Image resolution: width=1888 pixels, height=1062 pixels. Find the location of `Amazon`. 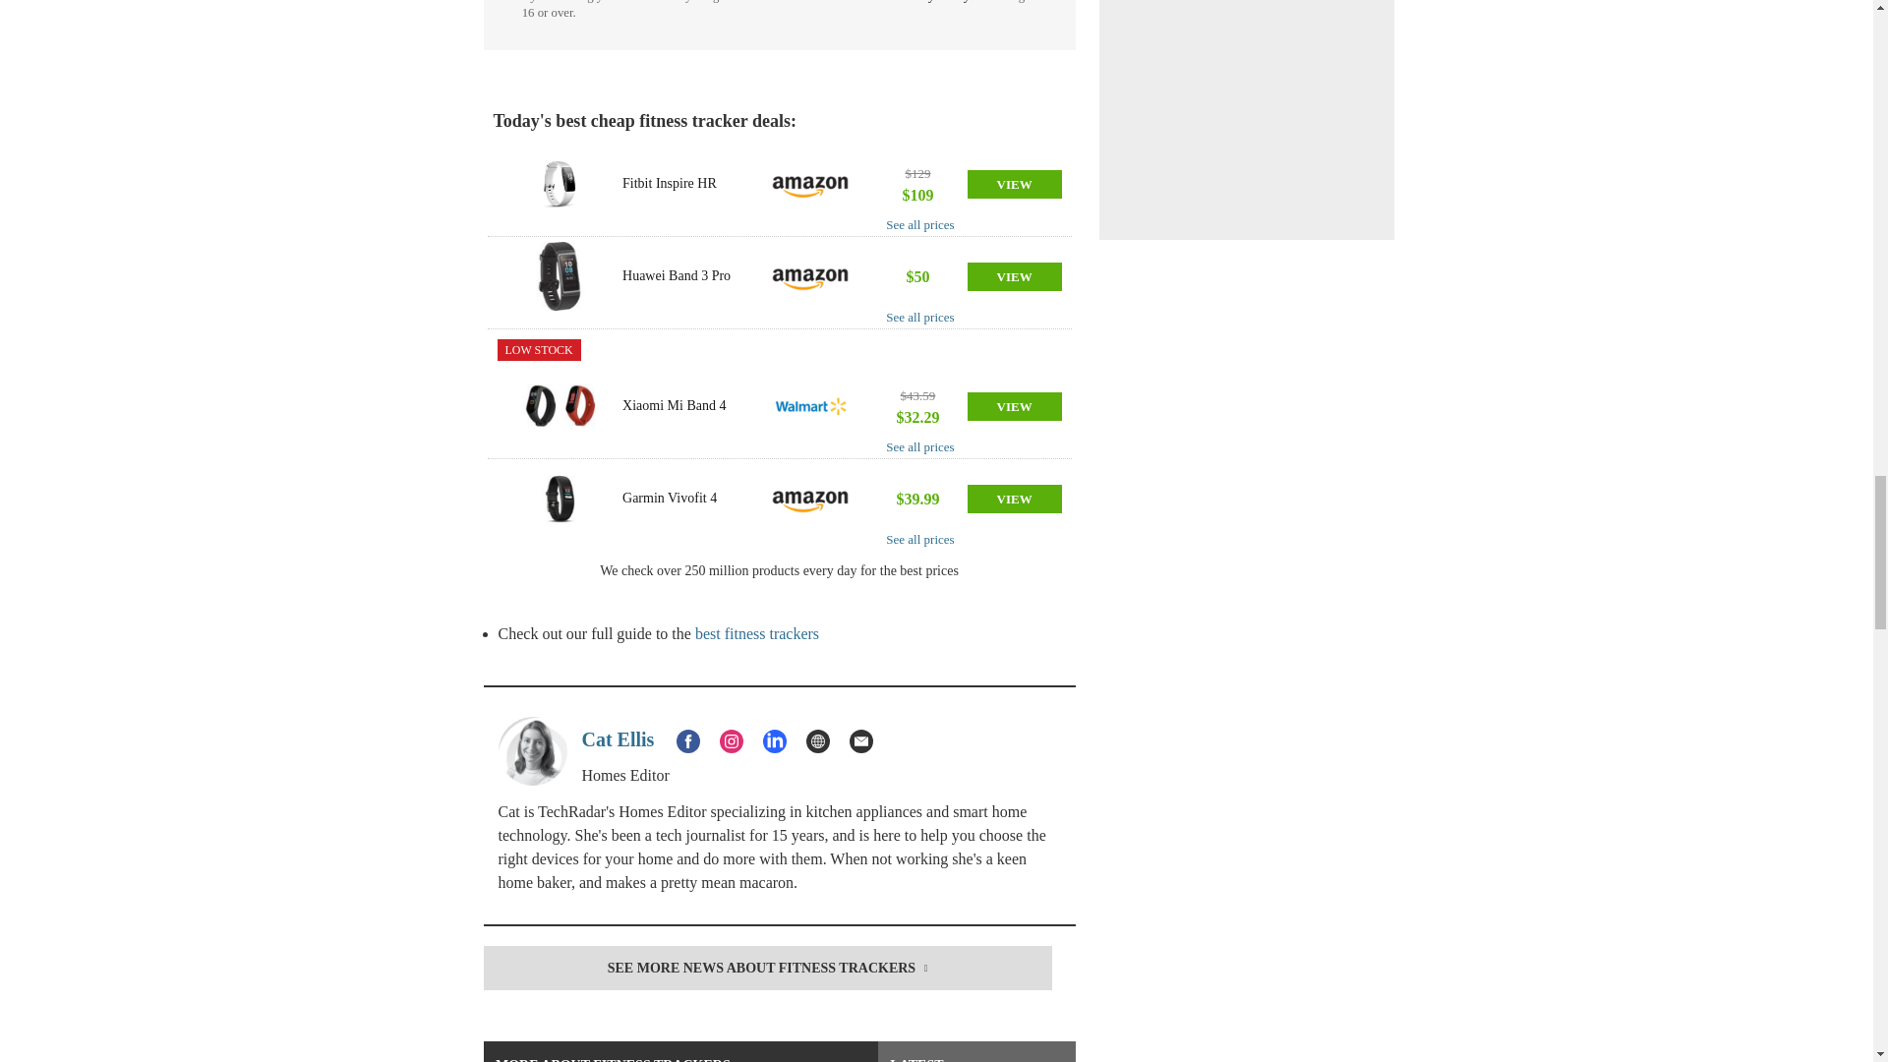

Amazon is located at coordinates (810, 276).